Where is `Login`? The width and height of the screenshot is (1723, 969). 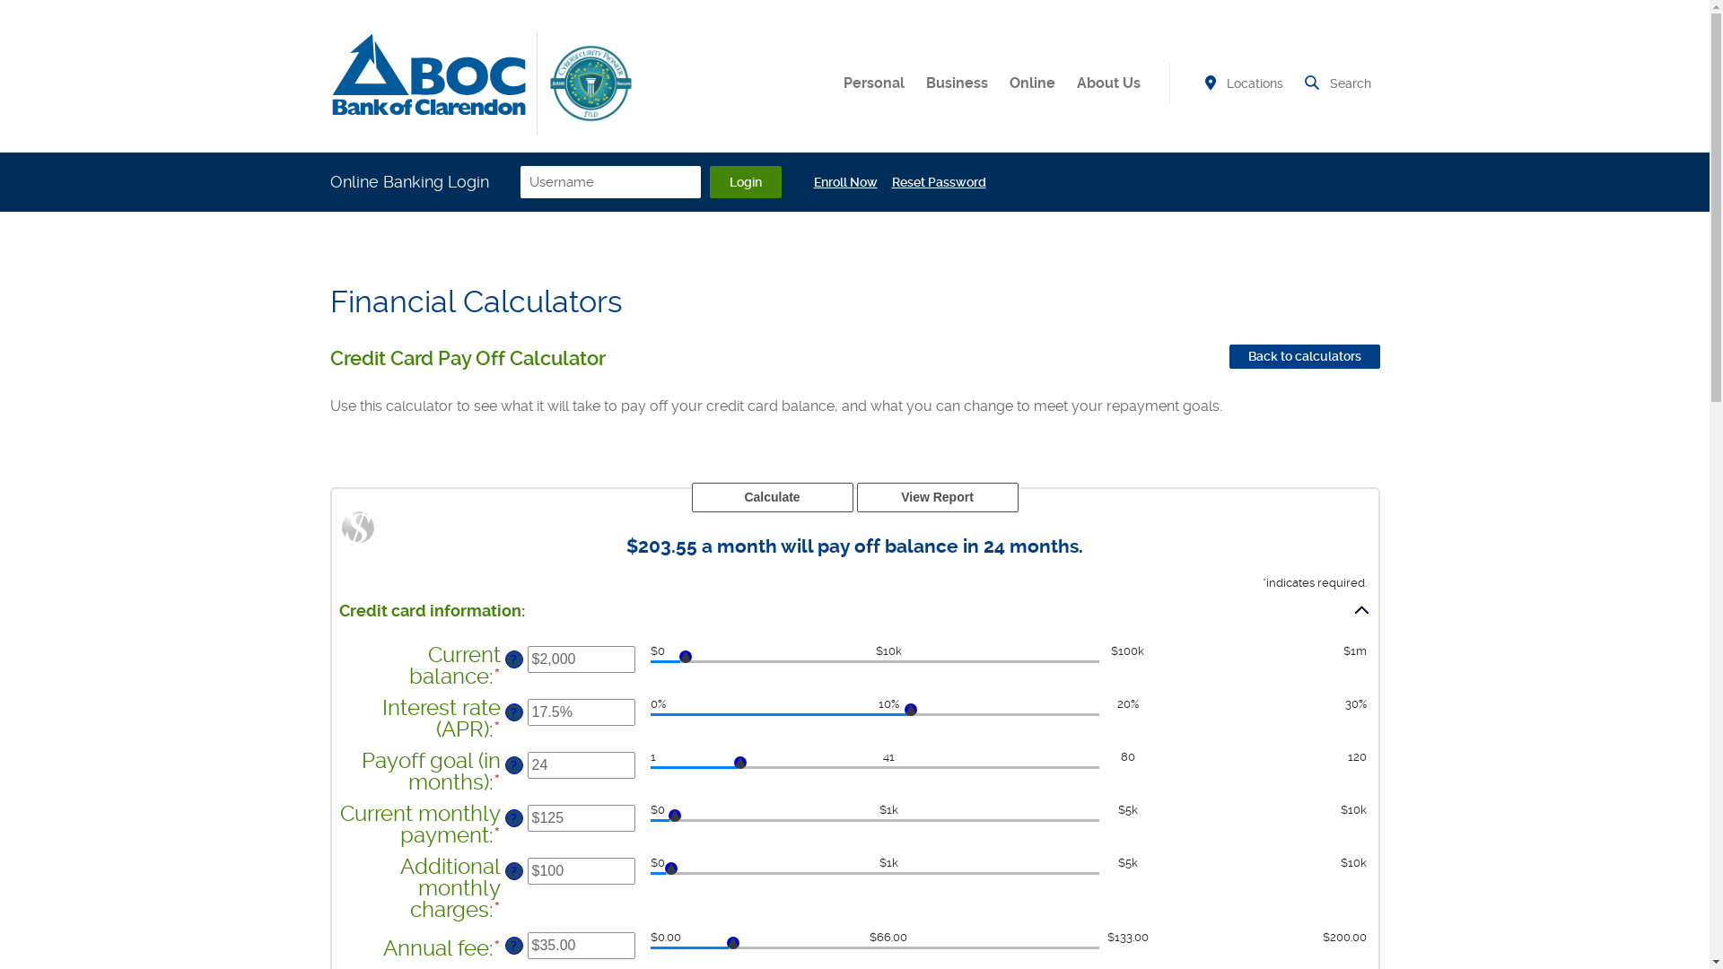
Login is located at coordinates (745, 182).